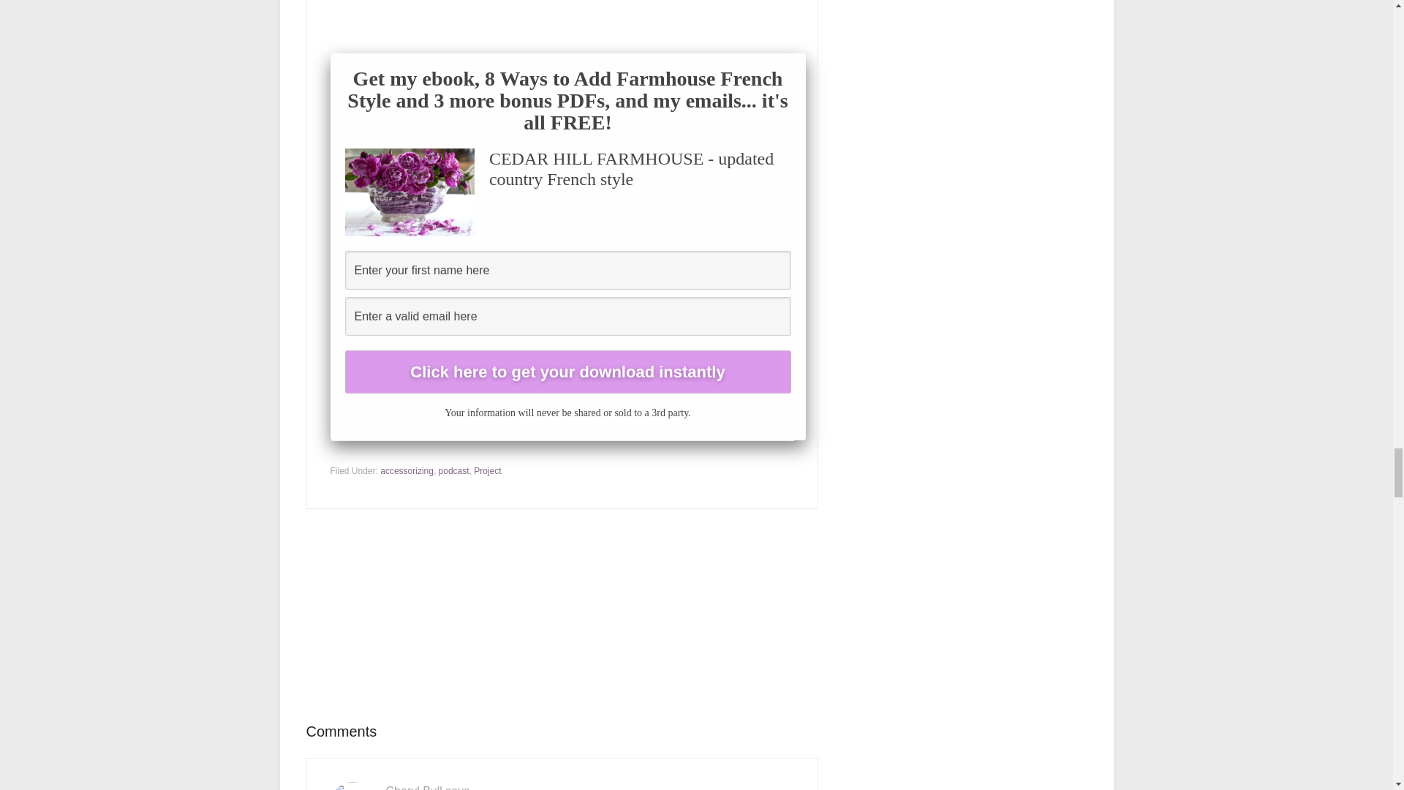 Image resolution: width=1404 pixels, height=790 pixels. I want to click on accessorizing, so click(407, 471).